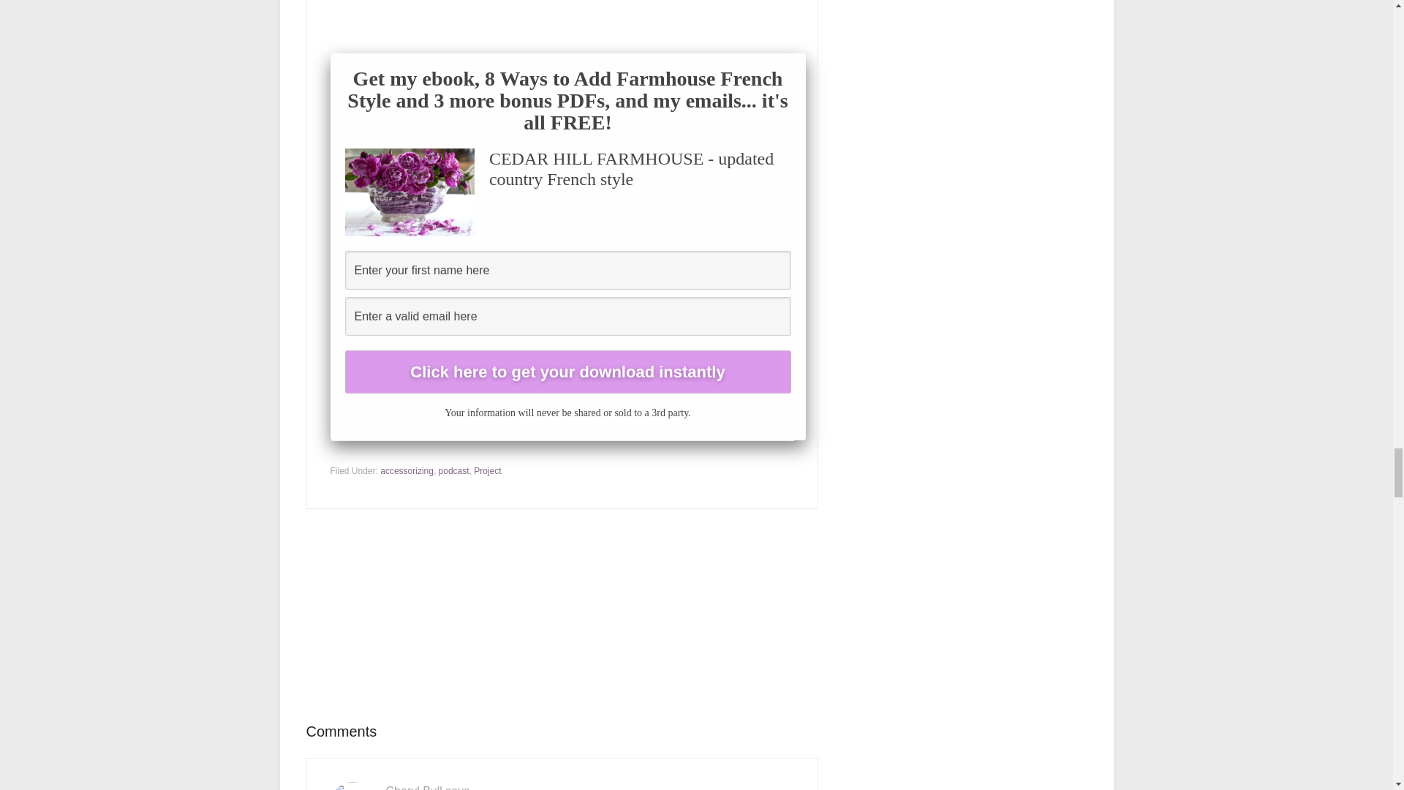 Image resolution: width=1404 pixels, height=790 pixels. I want to click on accessorizing, so click(407, 471).